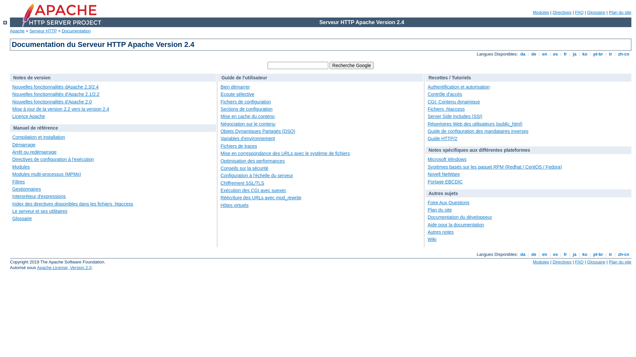 The width and height of the screenshot is (636, 357). What do you see at coordinates (556, 255) in the screenshot?
I see ` es ` at bounding box center [556, 255].